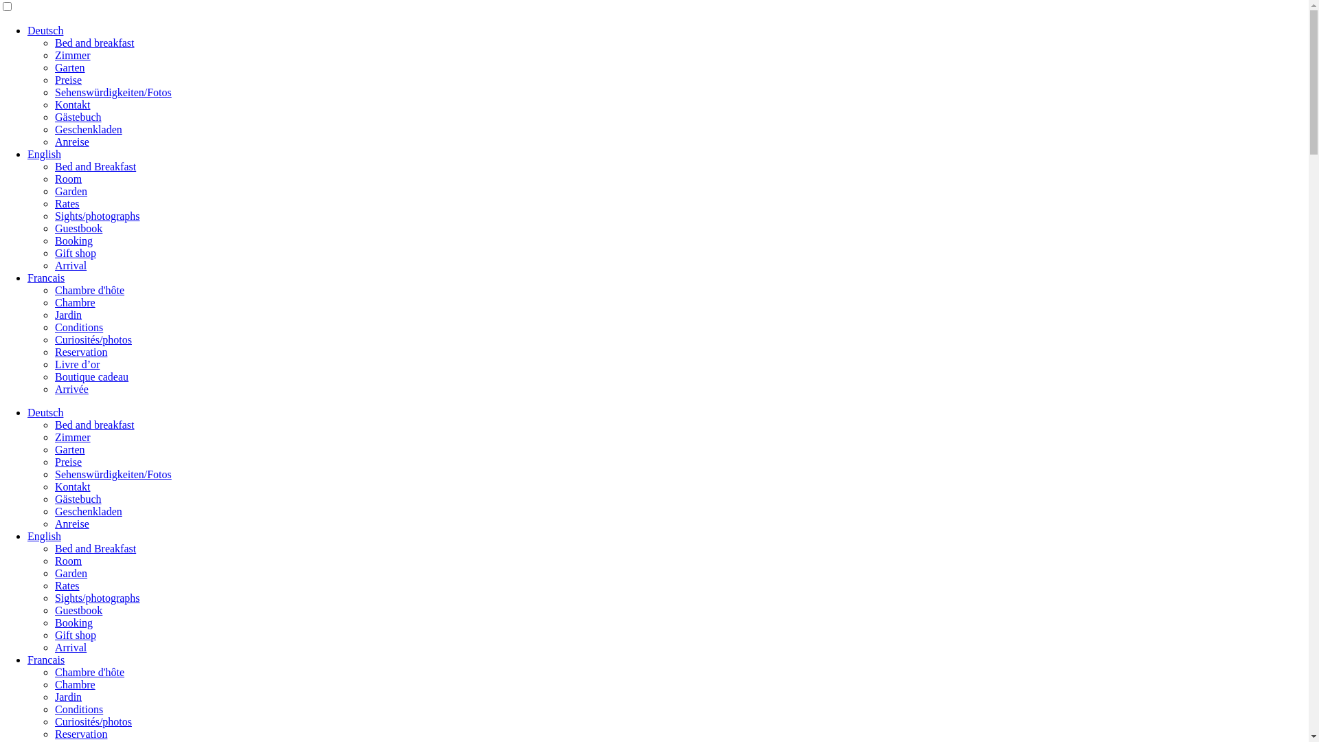 The image size is (1319, 742). Describe the element at coordinates (95, 425) in the screenshot. I see `Bed and breakfast` at that location.